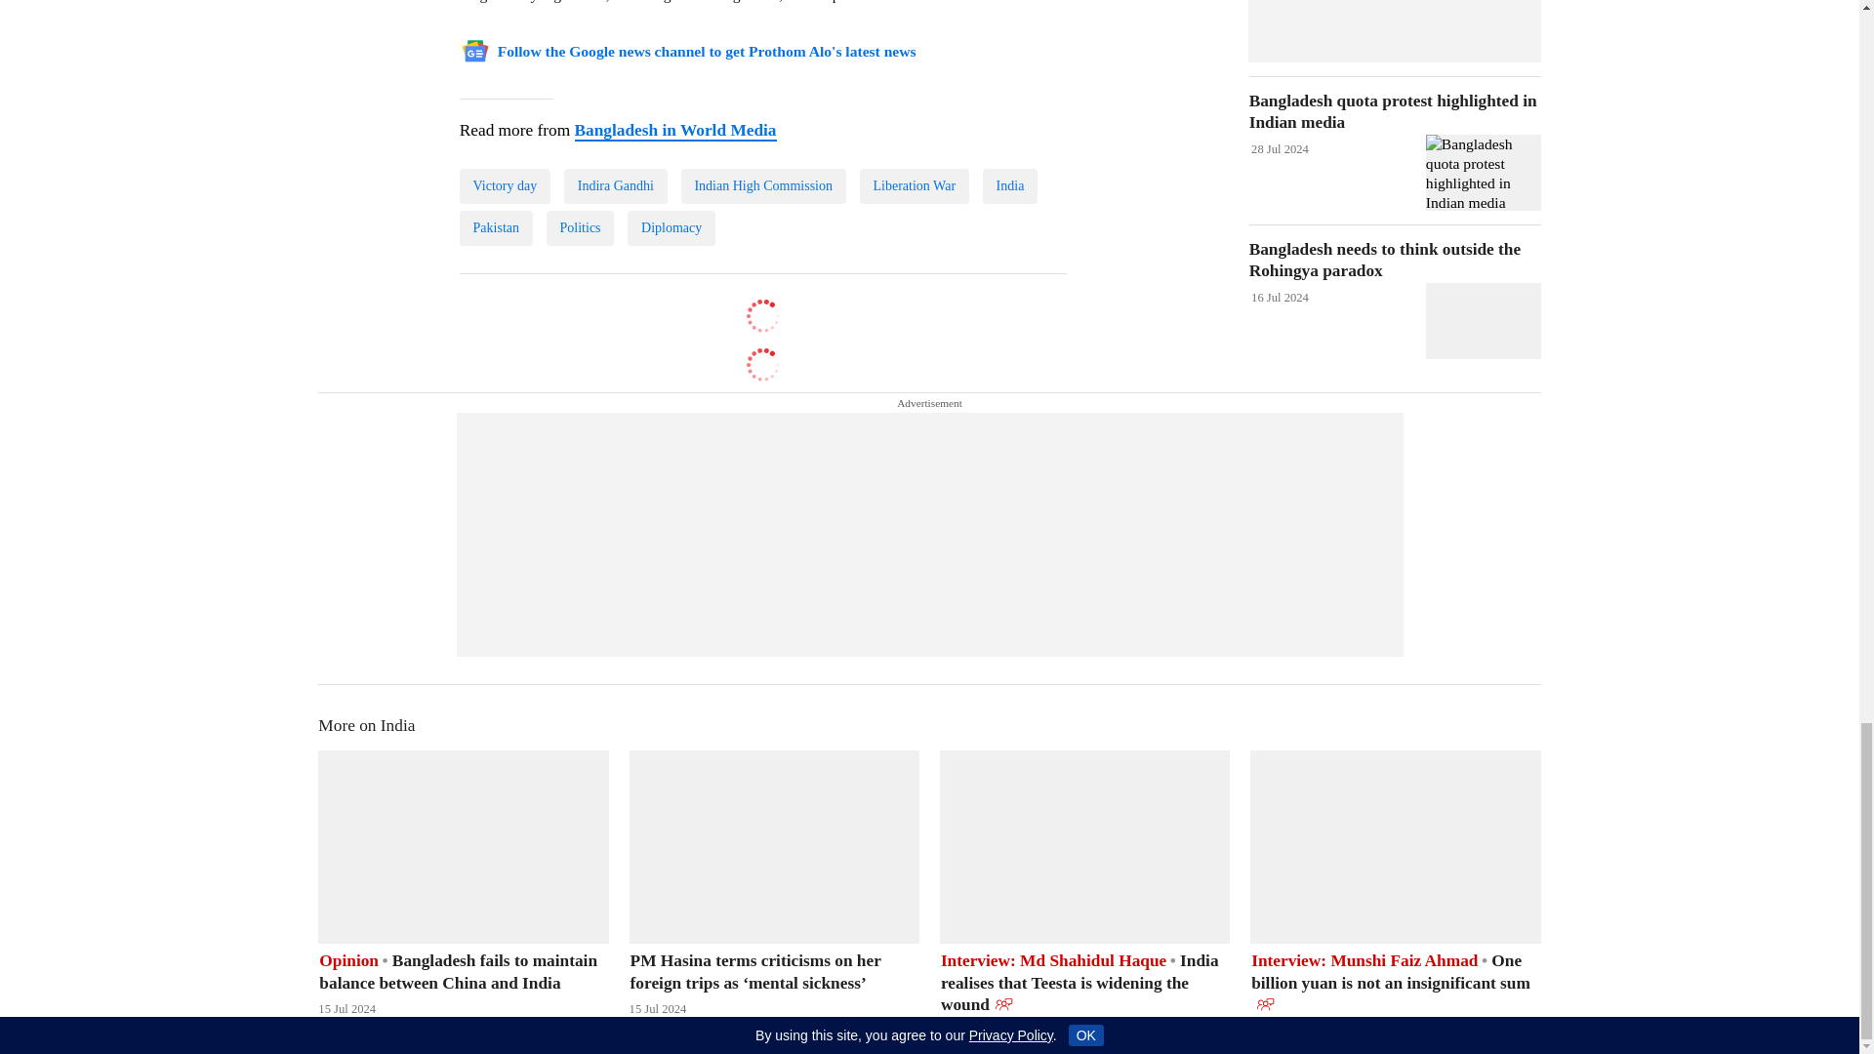 The width and height of the screenshot is (1874, 1054). What do you see at coordinates (615, 185) in the screenshot?
I see `Indira Gandhi` at bounding box center [615, 185].